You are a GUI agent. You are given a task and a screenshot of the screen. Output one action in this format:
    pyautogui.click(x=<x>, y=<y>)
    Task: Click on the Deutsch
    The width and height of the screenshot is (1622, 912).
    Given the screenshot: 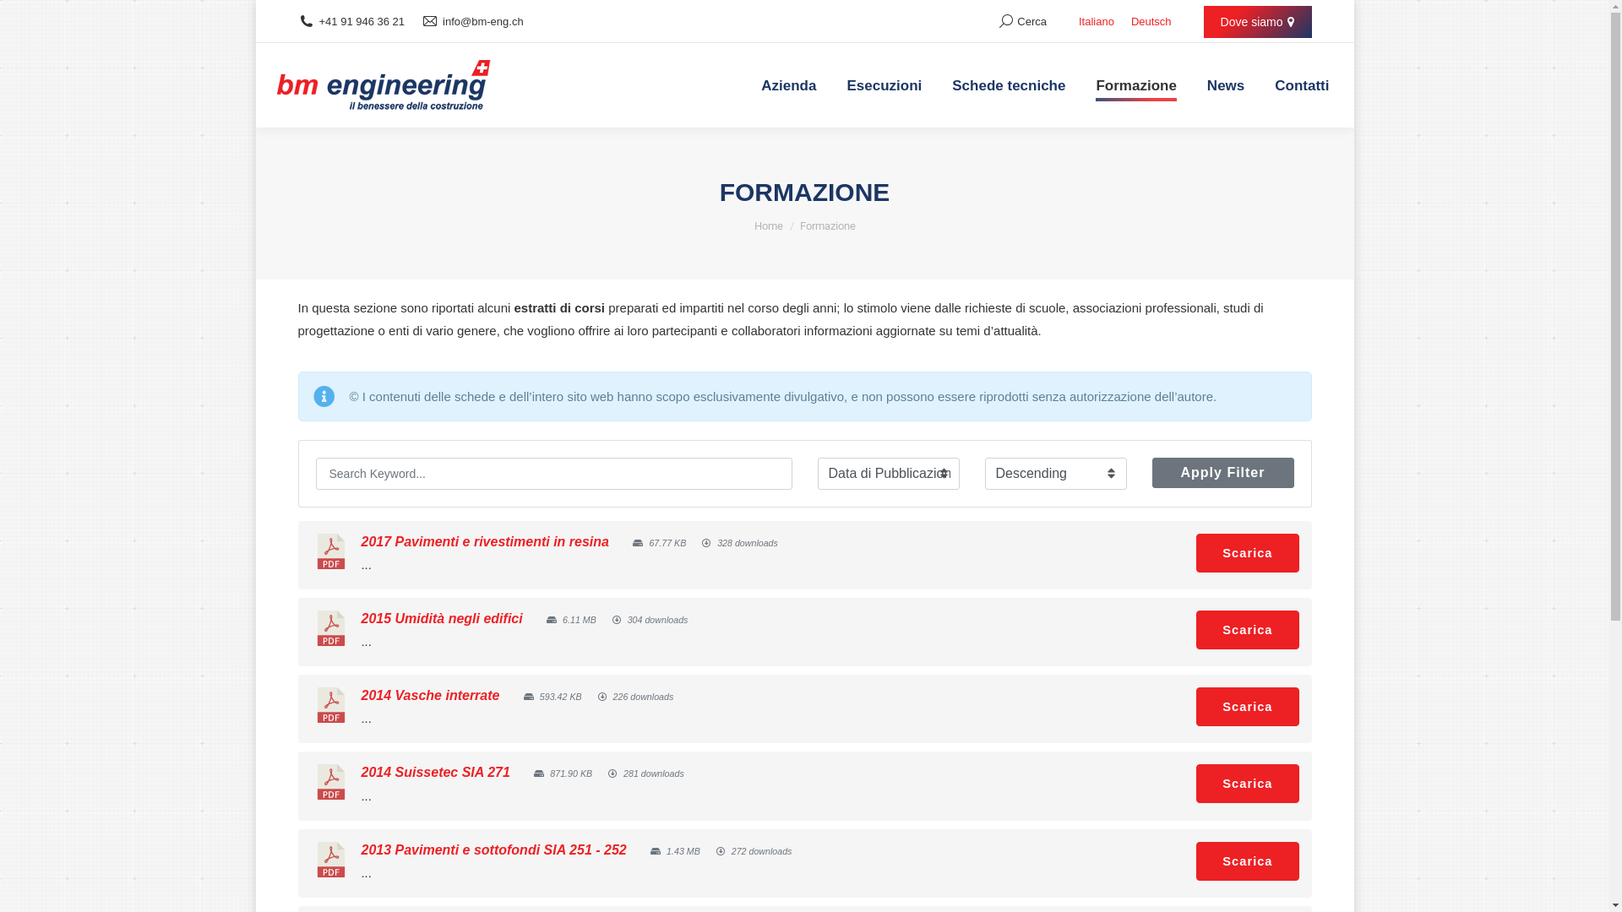 What is the action you would take?
    pyautogui.click(x=1151, y=22)
    